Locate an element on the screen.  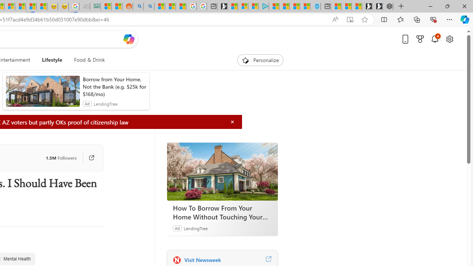
Home | Sky Blue Bikes - Sky Blue Bikes is located at coordinates (315, 7).